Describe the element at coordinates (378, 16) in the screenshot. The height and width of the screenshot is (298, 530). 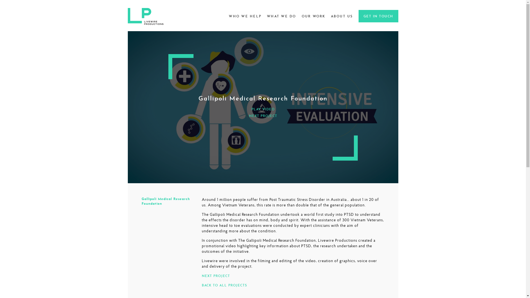
I see `GET IN TOUCH` at that location.